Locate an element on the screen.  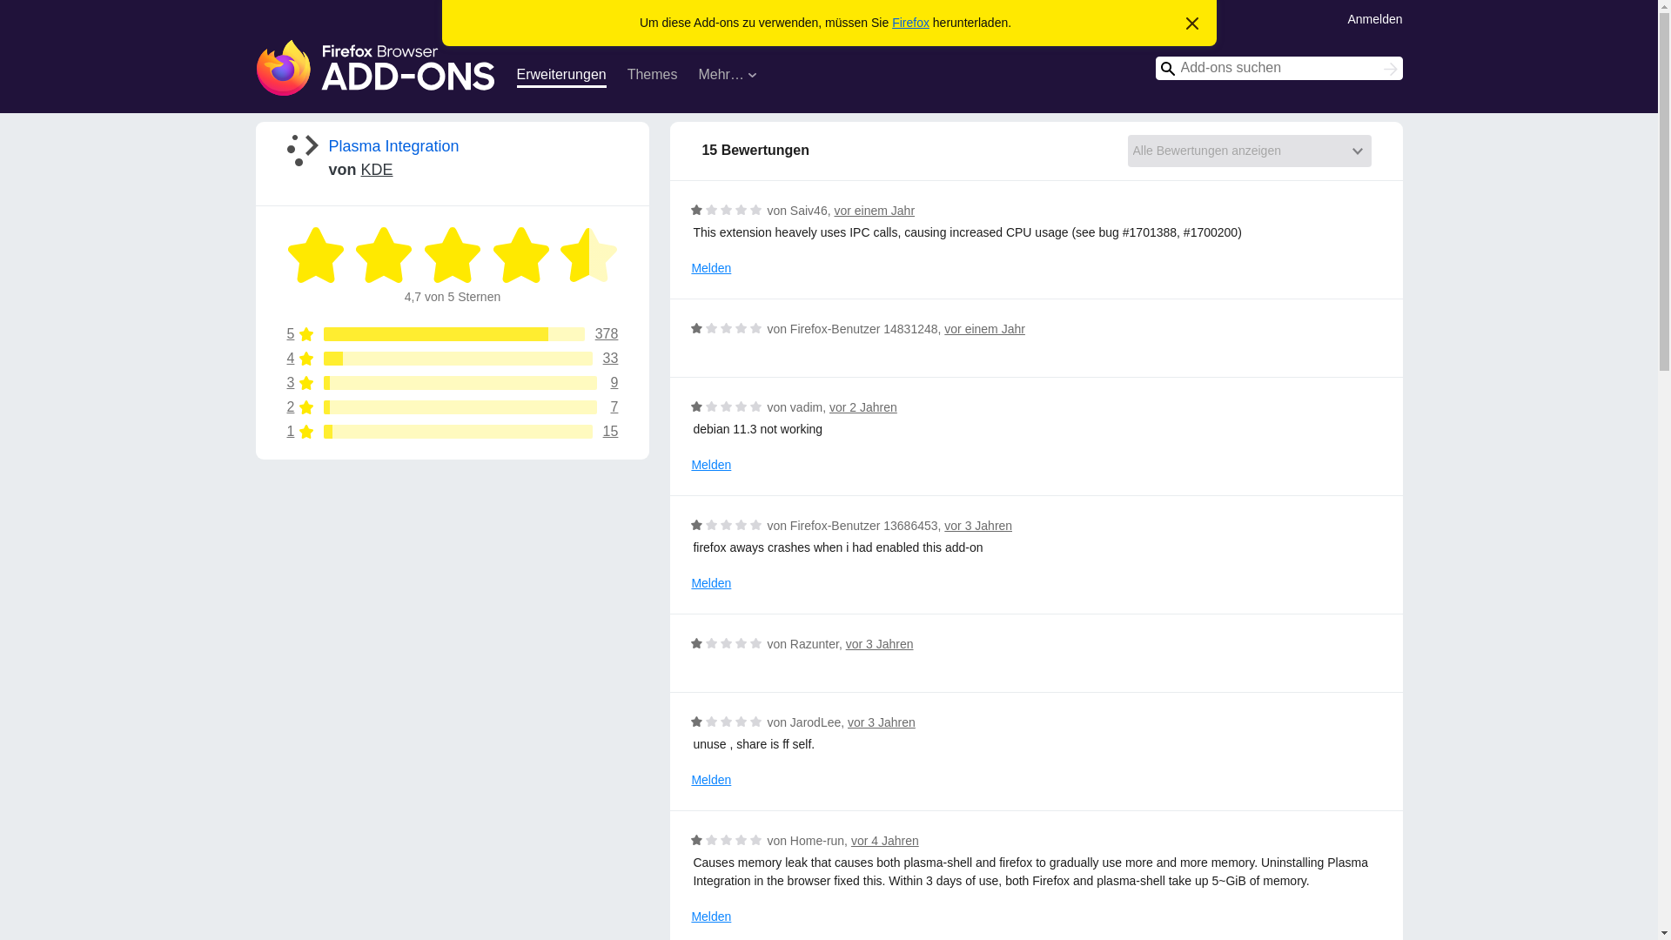
Lesen Sie die 15 Ein-Stern-Bewertungen is located at coordinates (874, 211).